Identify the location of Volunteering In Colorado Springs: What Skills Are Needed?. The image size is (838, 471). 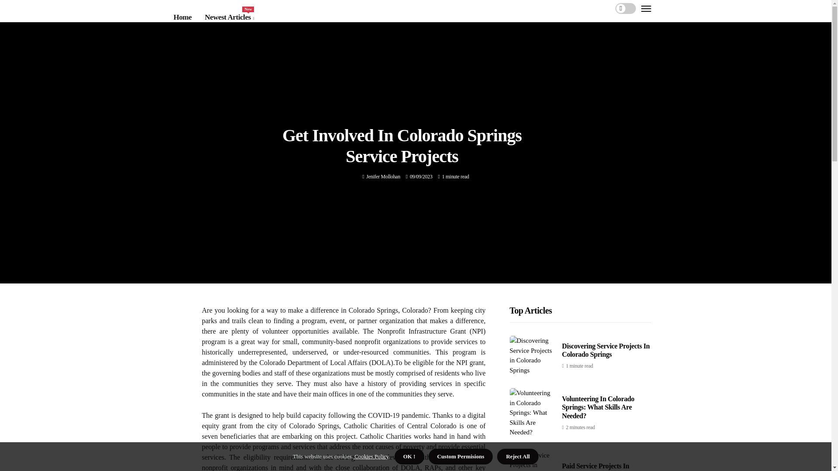
(606, 350).